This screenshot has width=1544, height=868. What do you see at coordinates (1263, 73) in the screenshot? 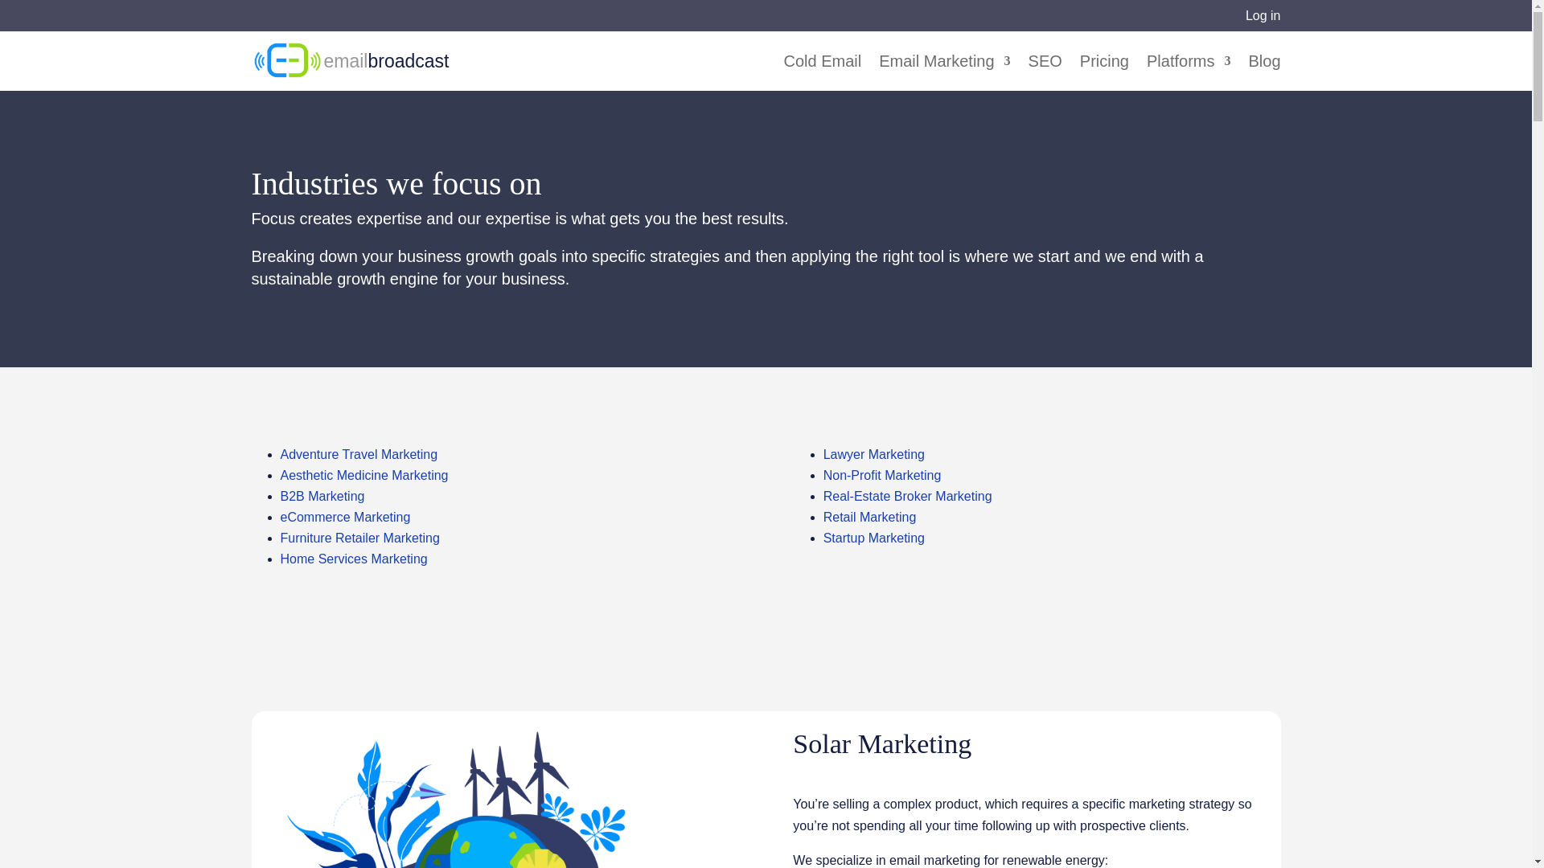
I see `Blog` at bounding box center [1263, 73].